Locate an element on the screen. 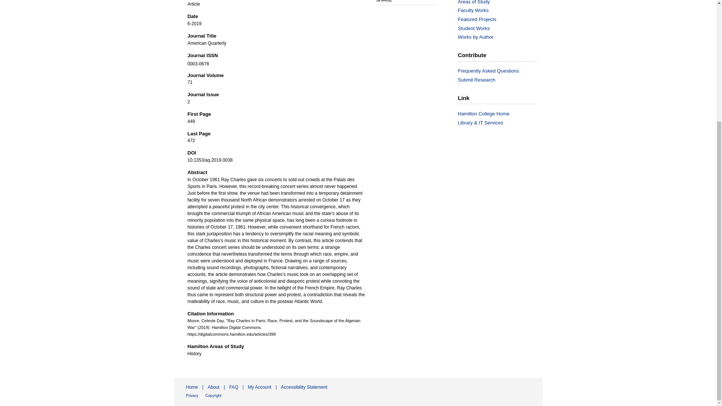 This screenshot has width=722, height=406. Browse by Disciplines is located at coordinates (500, 2).